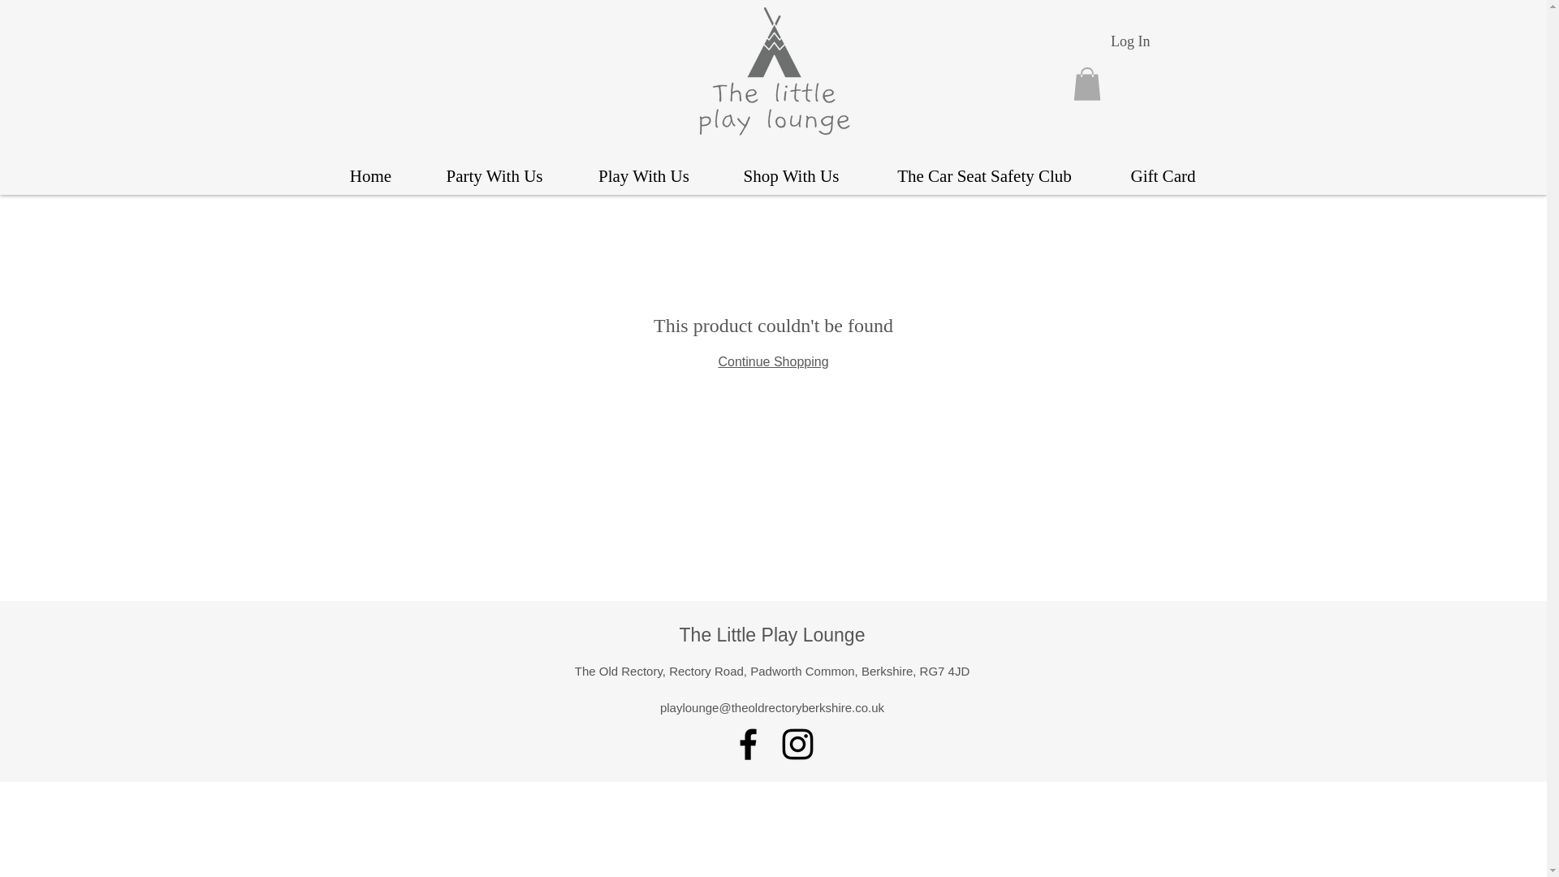 The height and width of the screenshot is (877, 1559). I want to click on The Car Seat Safety Club, so click(983, 176).